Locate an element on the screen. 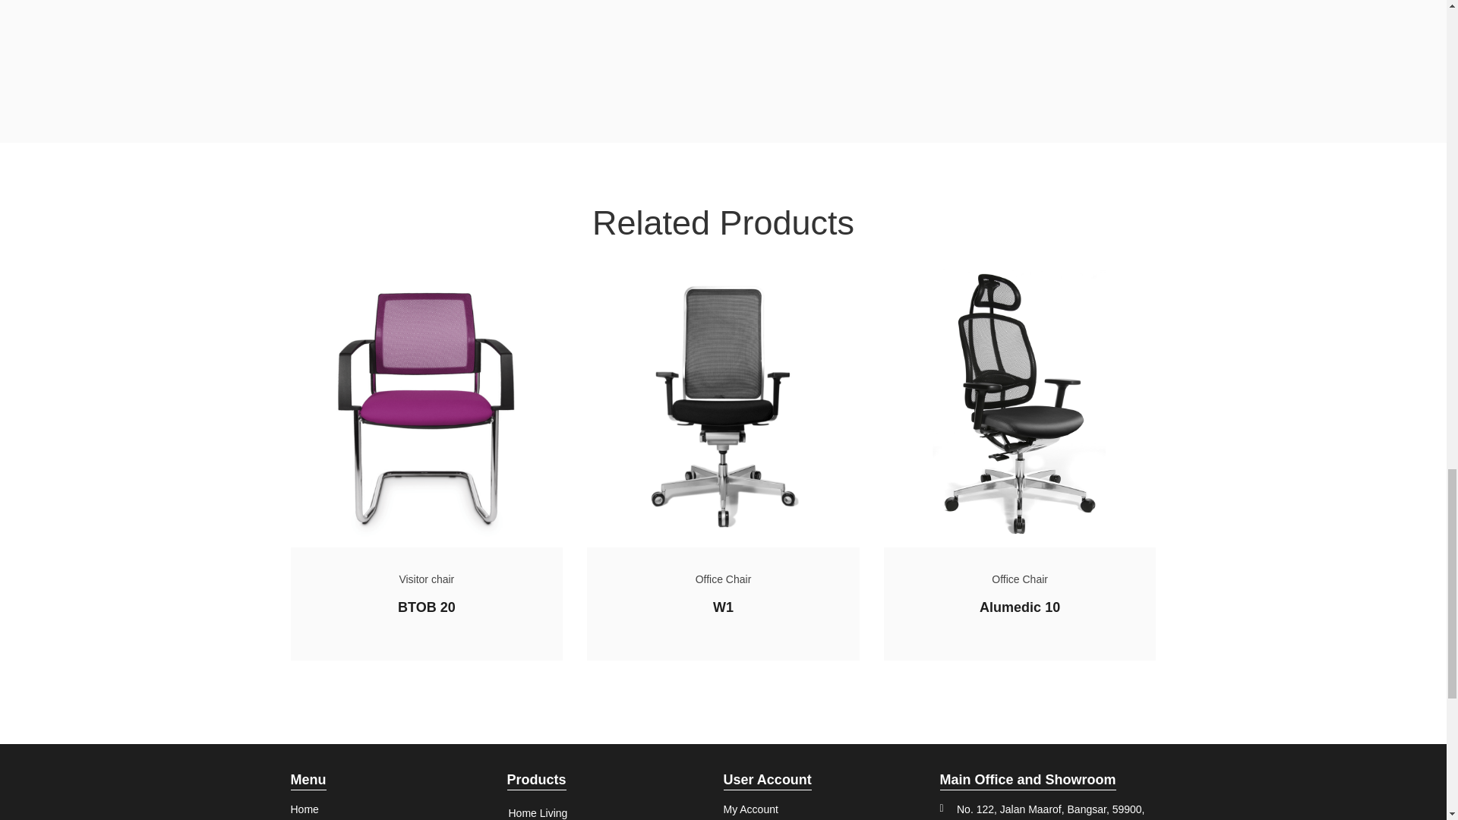 The image size is (1458, 820). BTOB 20 is located at coordinates (427, 607).